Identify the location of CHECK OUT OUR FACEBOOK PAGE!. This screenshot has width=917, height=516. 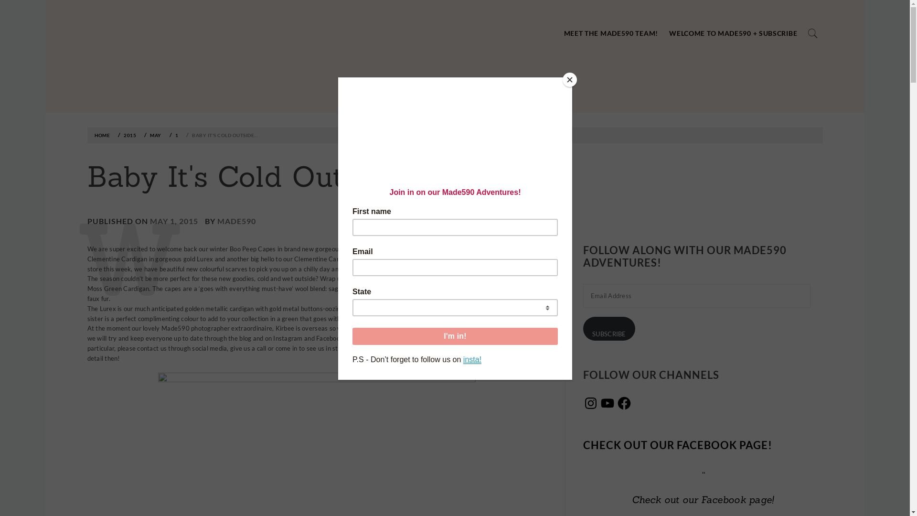
(678, 445).